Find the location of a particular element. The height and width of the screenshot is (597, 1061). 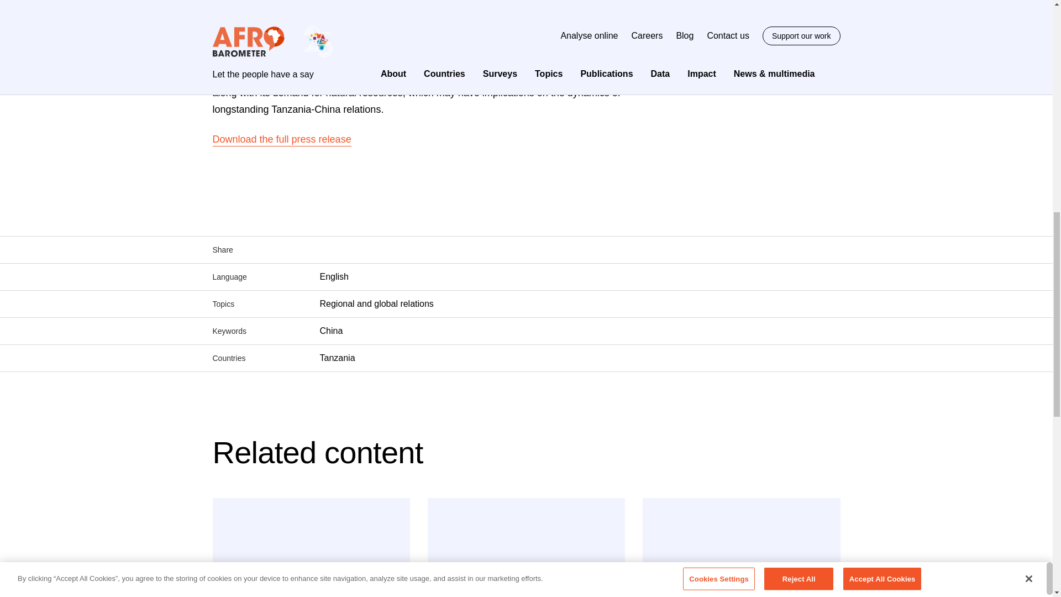

Share on email is located at coordinates (393, 249).